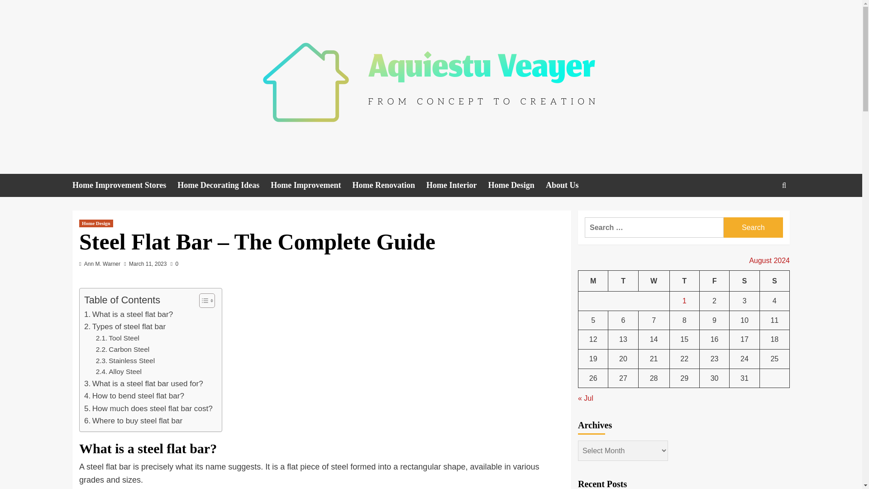 The image size is (869, 489). What do you see at coordinates (102, 264) in the screenshot?
I see `Ann M. Warner` at bounding box center [102, 264].